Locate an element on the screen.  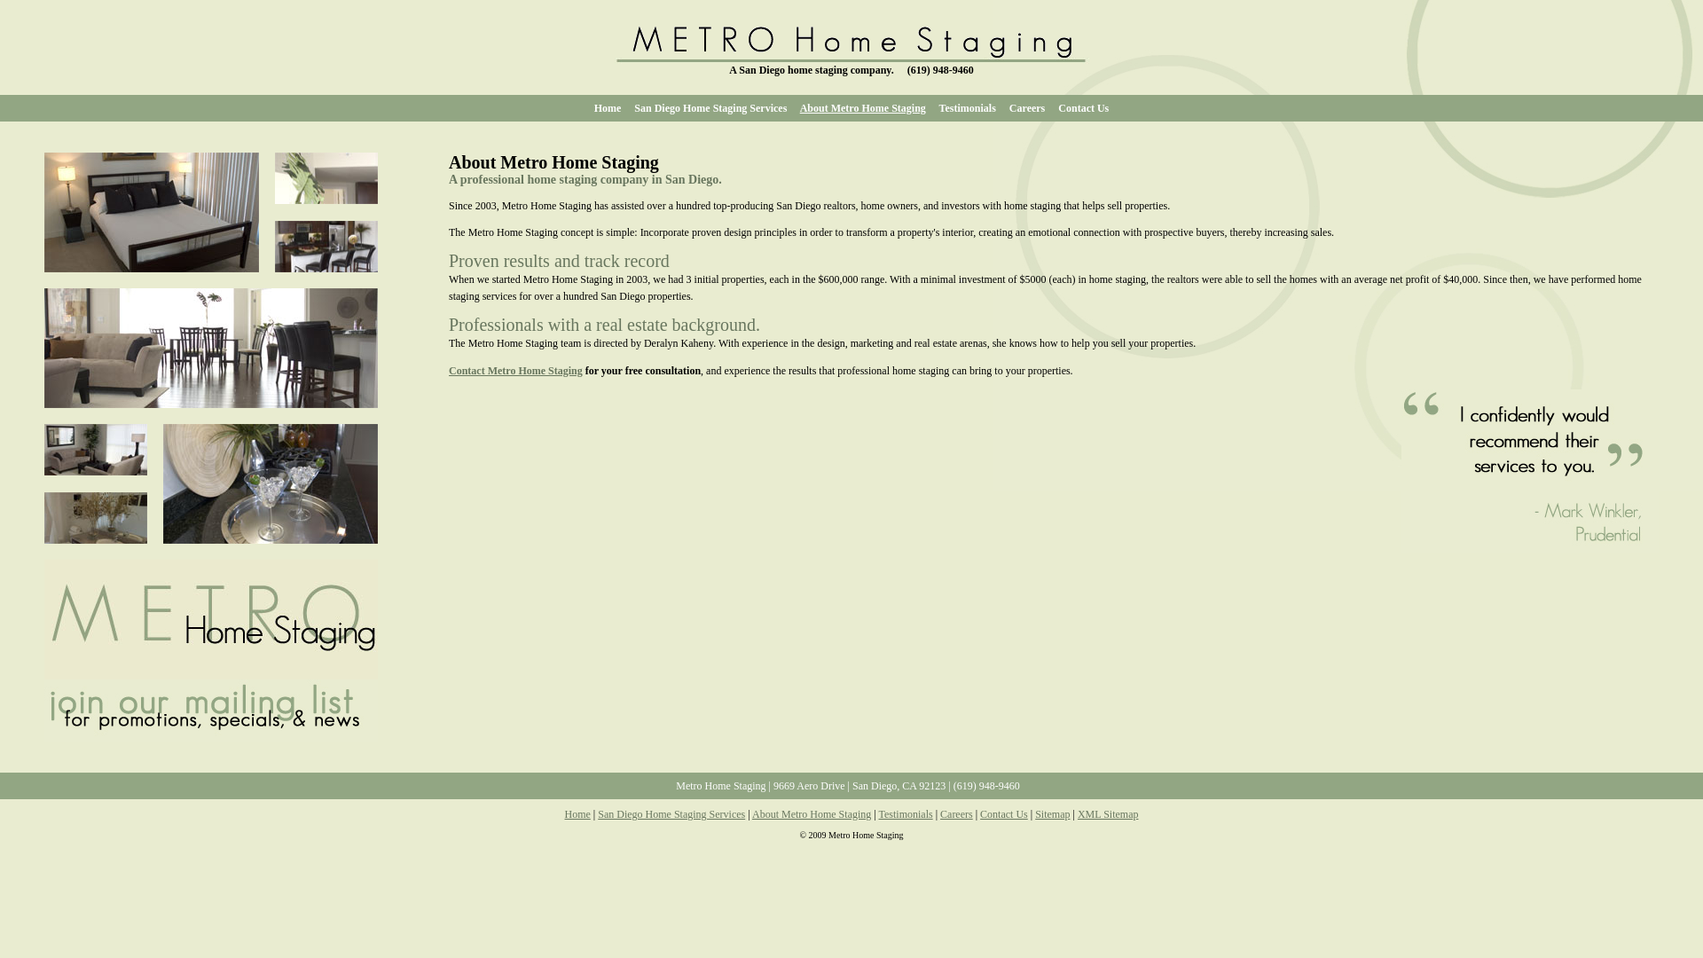
Contact Us is located at coordinates (1004, 814).